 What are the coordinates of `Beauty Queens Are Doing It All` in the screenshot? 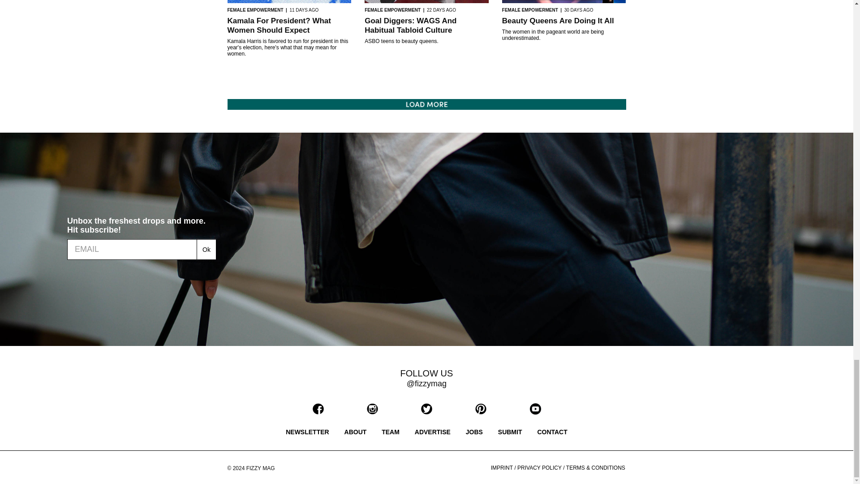 It's located at (558, 21).